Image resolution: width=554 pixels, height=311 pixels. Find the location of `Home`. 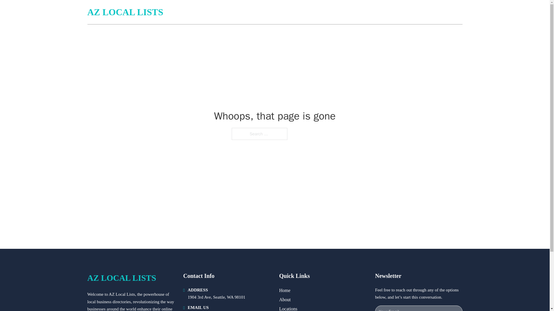

Home is located at coordinates (285, 290).